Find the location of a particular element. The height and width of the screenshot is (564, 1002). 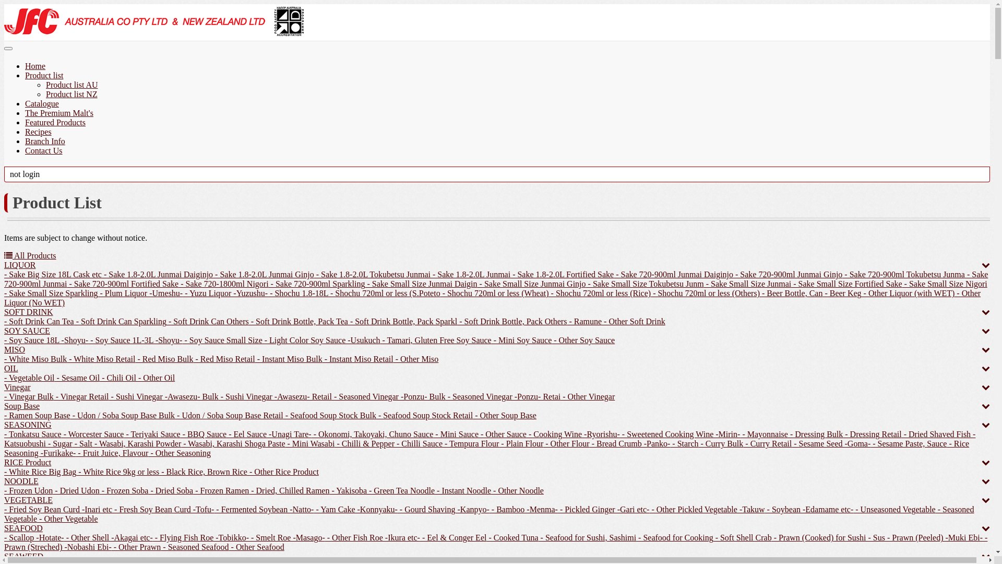

RICE Product is located at coordinates (28, 462).